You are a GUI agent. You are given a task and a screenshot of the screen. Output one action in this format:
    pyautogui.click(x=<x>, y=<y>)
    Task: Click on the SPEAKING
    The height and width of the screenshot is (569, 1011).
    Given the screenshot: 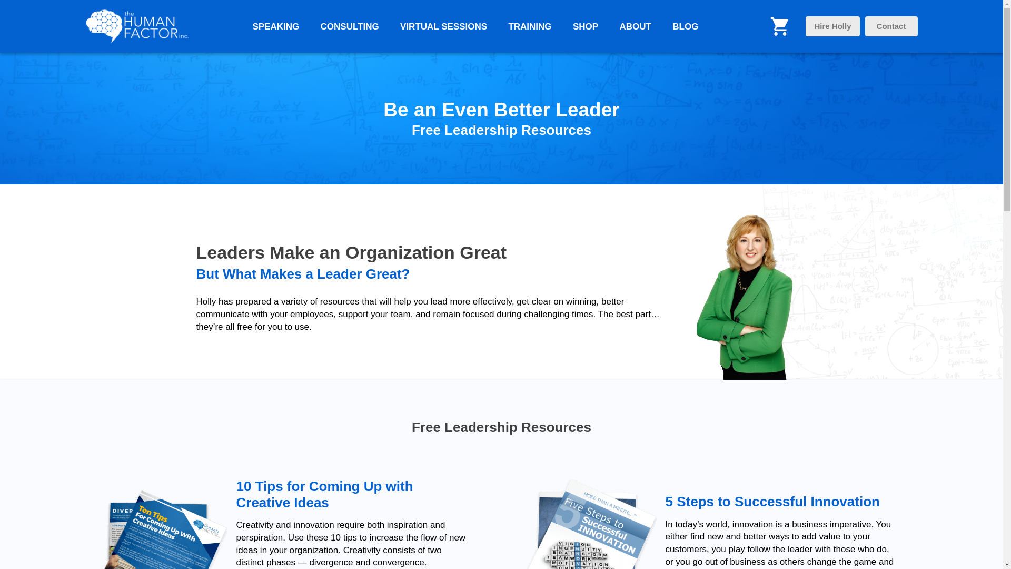 What is the action you would take?
    pyautogui.click(x=276, y=26)
    